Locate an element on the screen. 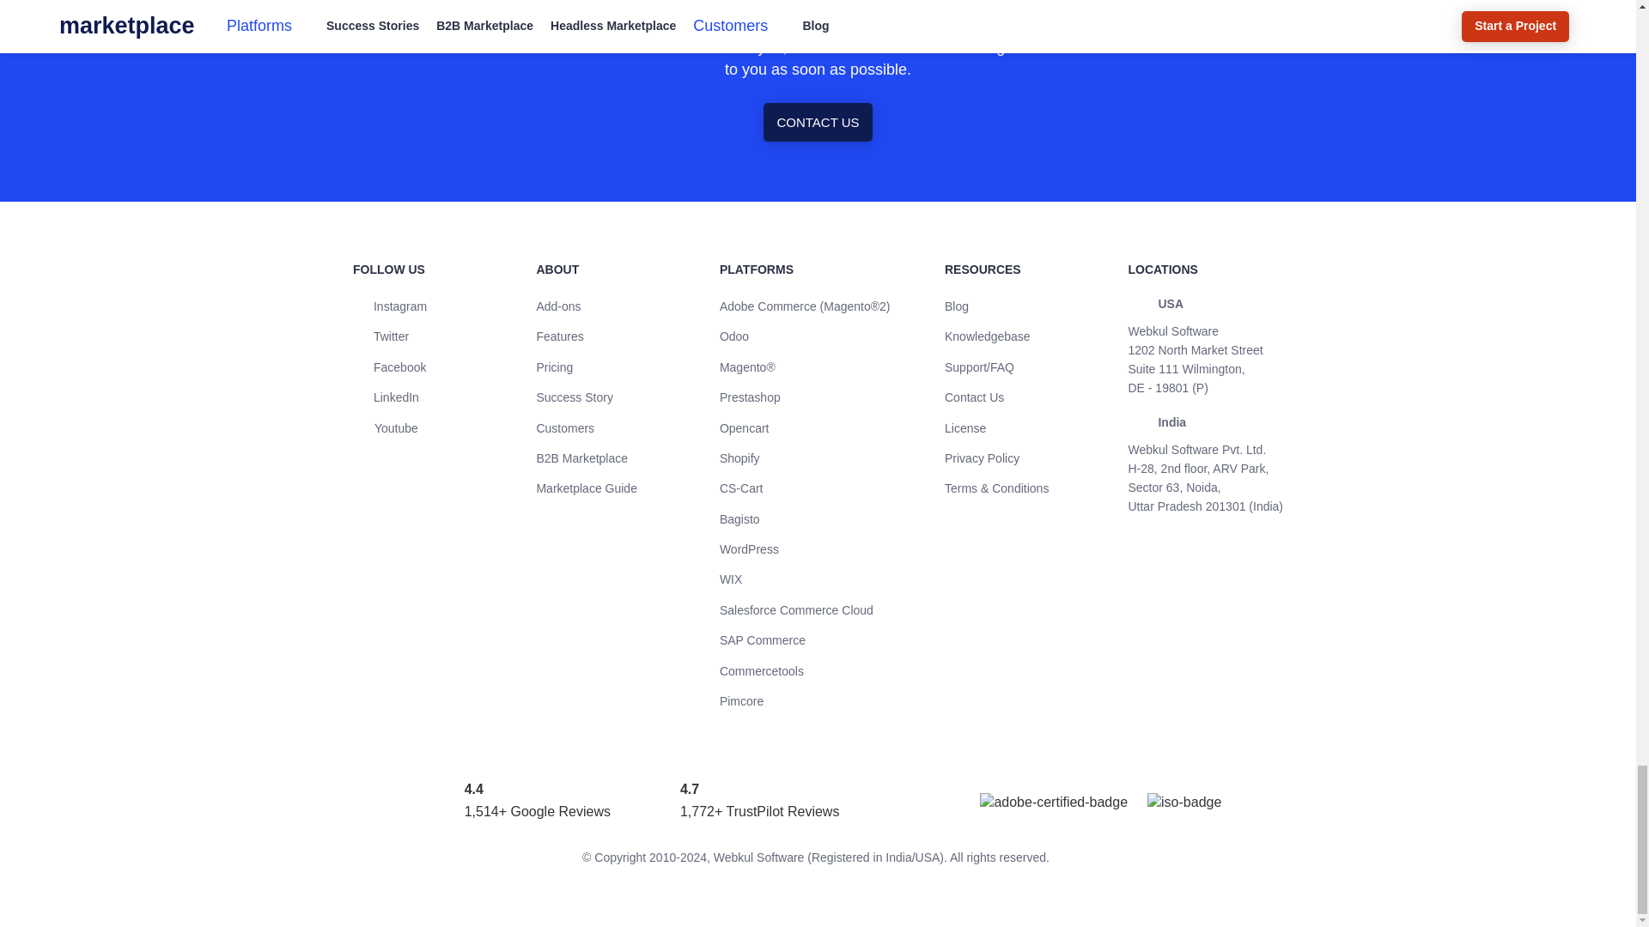 This screenshot has width=1649, height=927. LinkedIn is located at coordinates (385, 397).